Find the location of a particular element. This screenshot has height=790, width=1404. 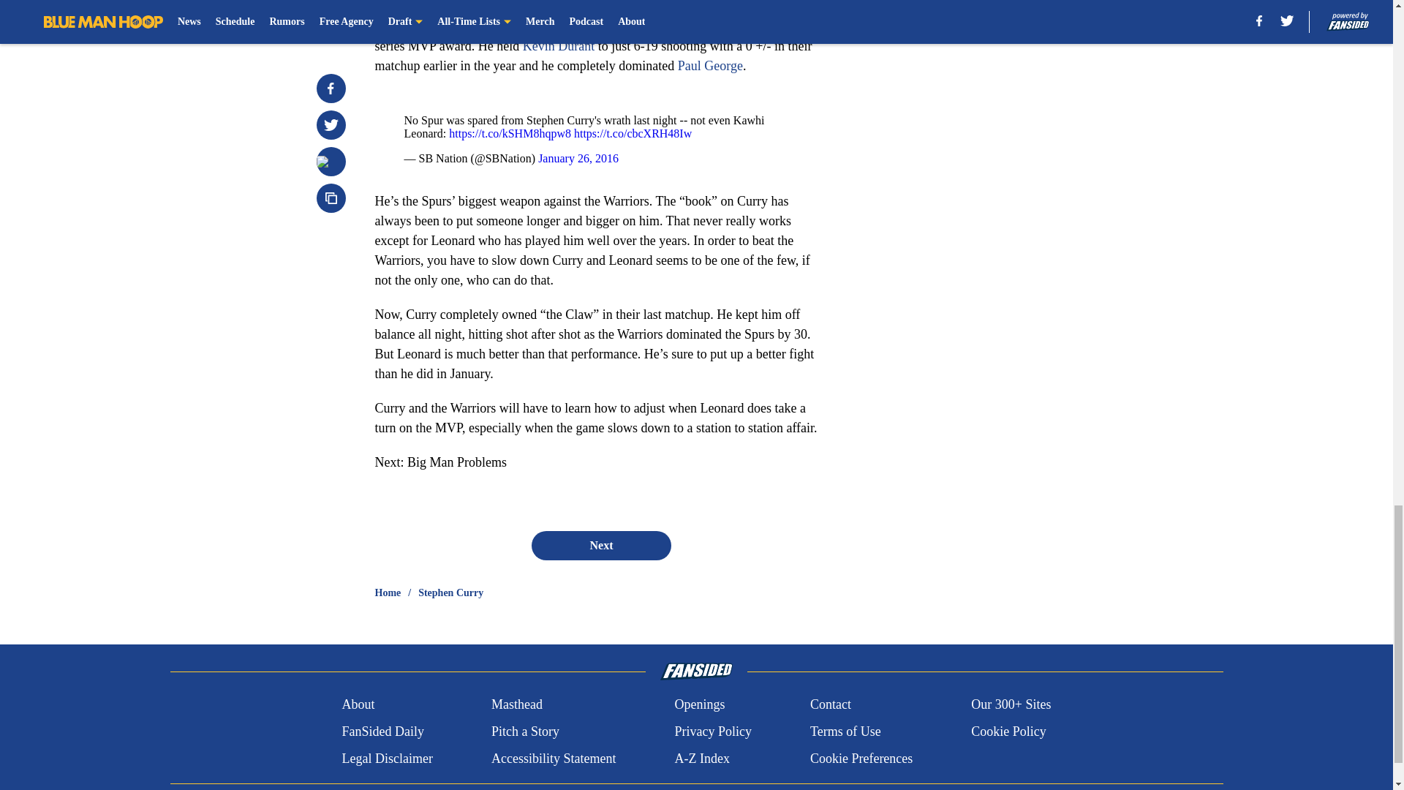

Paul George is located at coordinates (710, 66).